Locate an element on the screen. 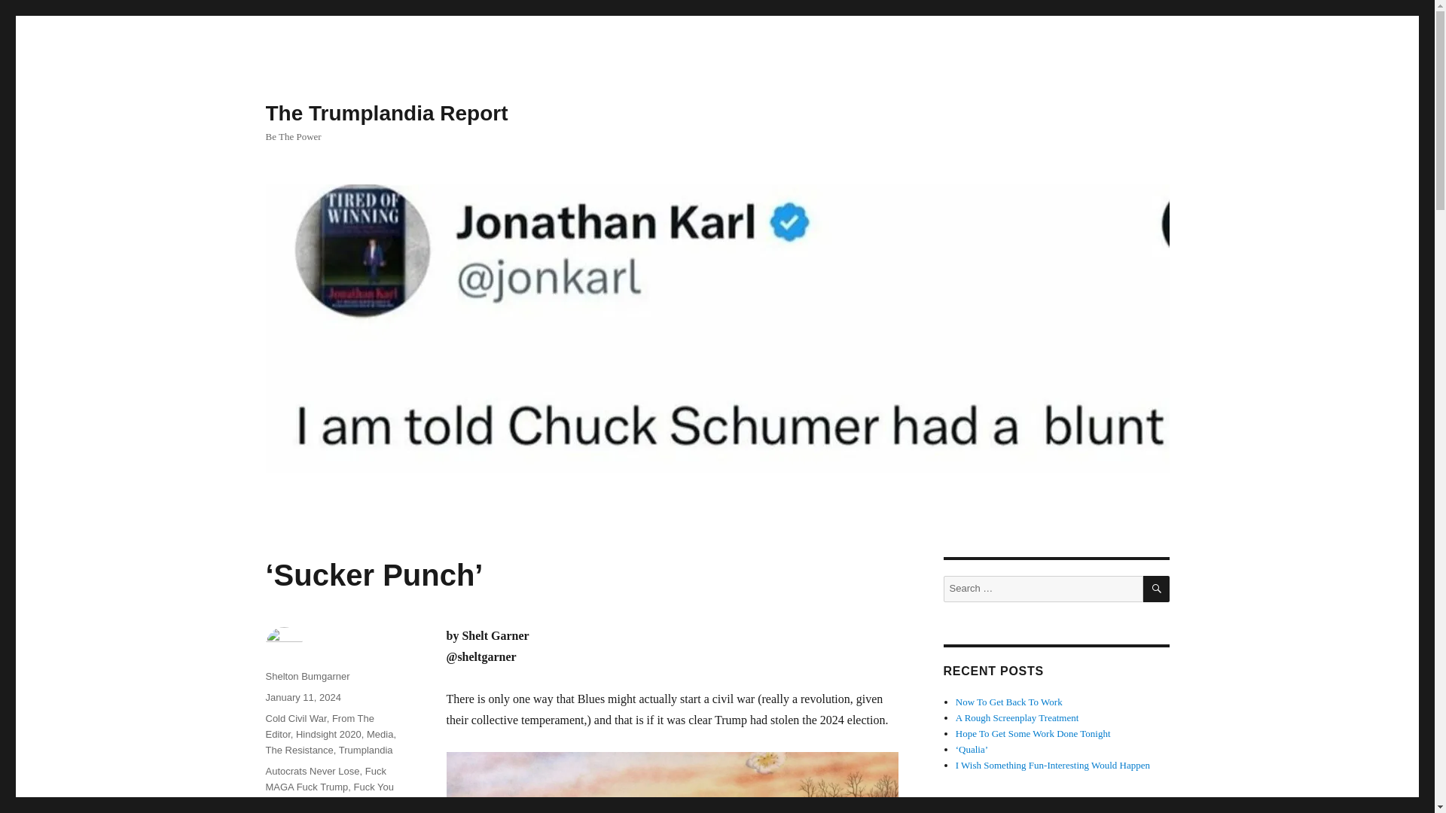 The image size is (1446, 813). Fuck You MAGA is located at coordinates (328, 794).